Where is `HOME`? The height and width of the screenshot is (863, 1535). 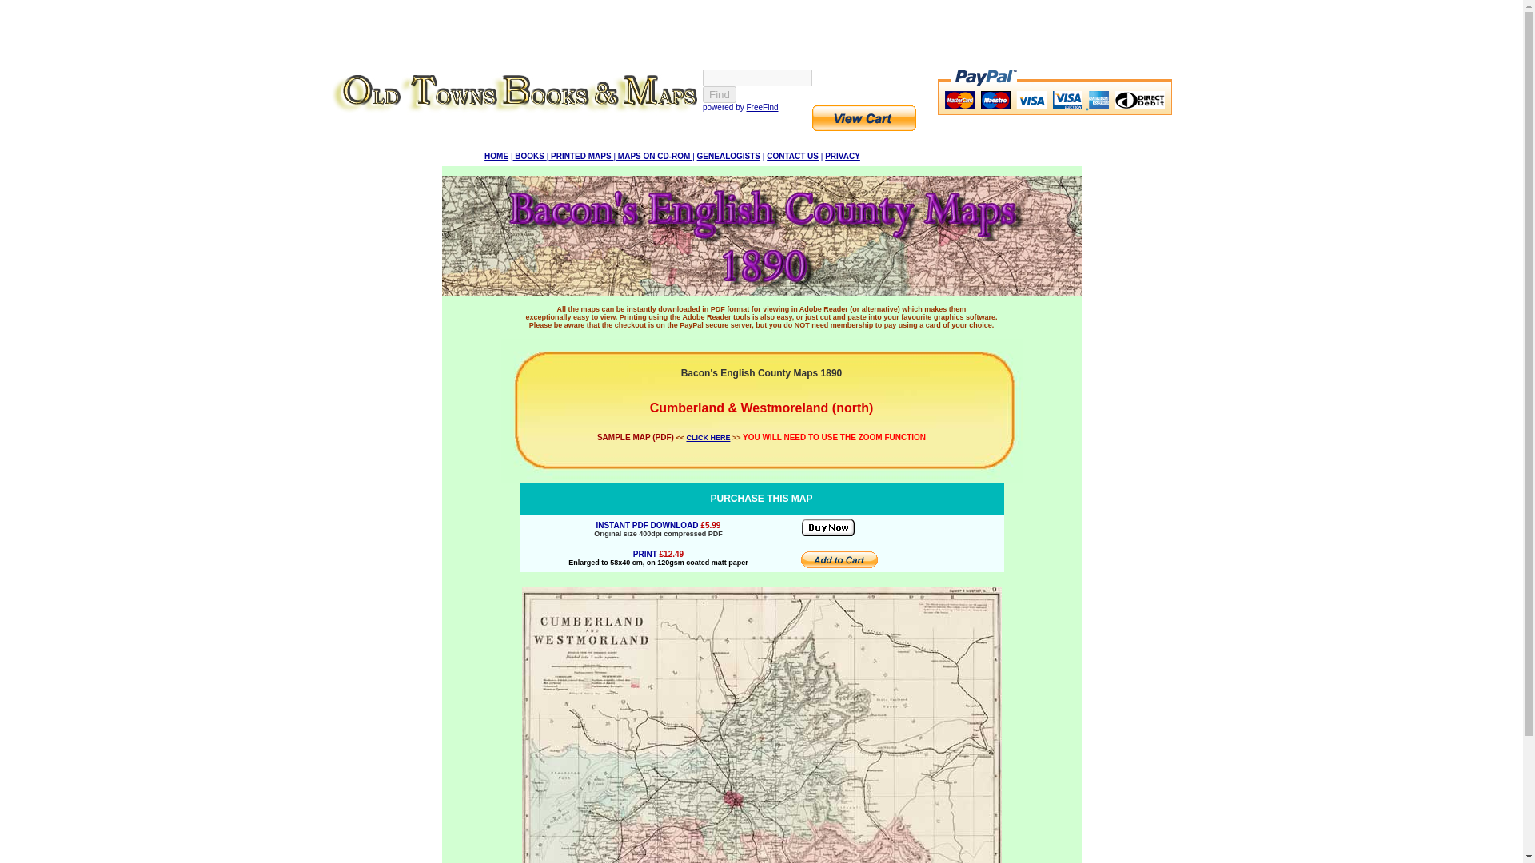
HOME is located at coordinates (496, 156).